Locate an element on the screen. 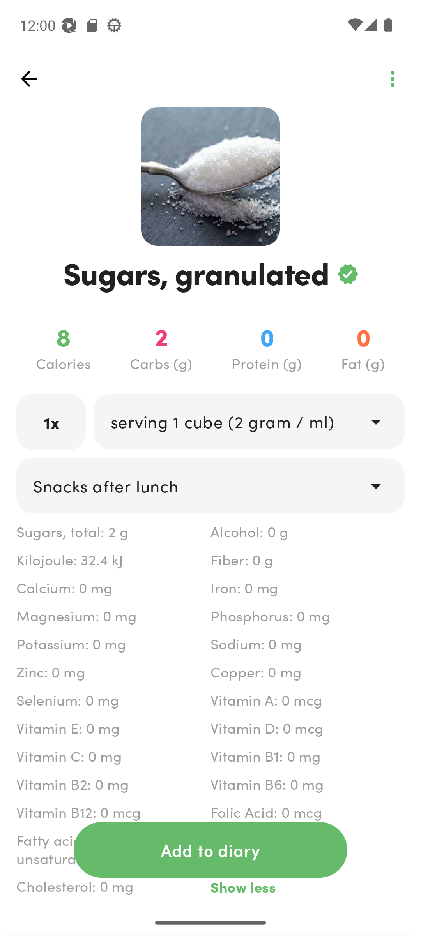 The height and width of the screenshot is (935, 421). drop_down serving 1 cube (2 gram / ml) is located at coordinates (249, 421).